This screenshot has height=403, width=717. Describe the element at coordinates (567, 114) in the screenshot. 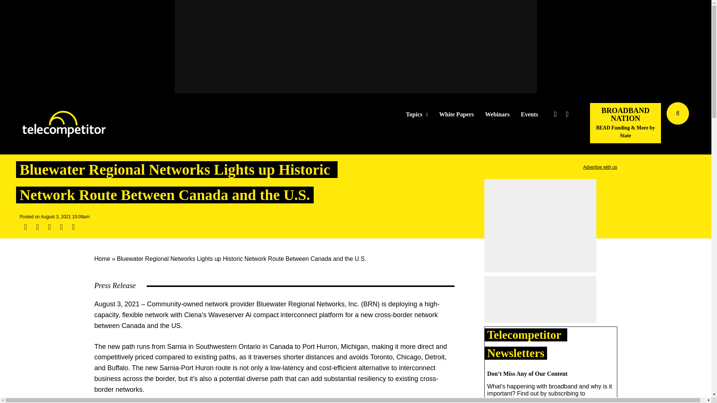

I see `Follow Us on LinkedIN` at that location.